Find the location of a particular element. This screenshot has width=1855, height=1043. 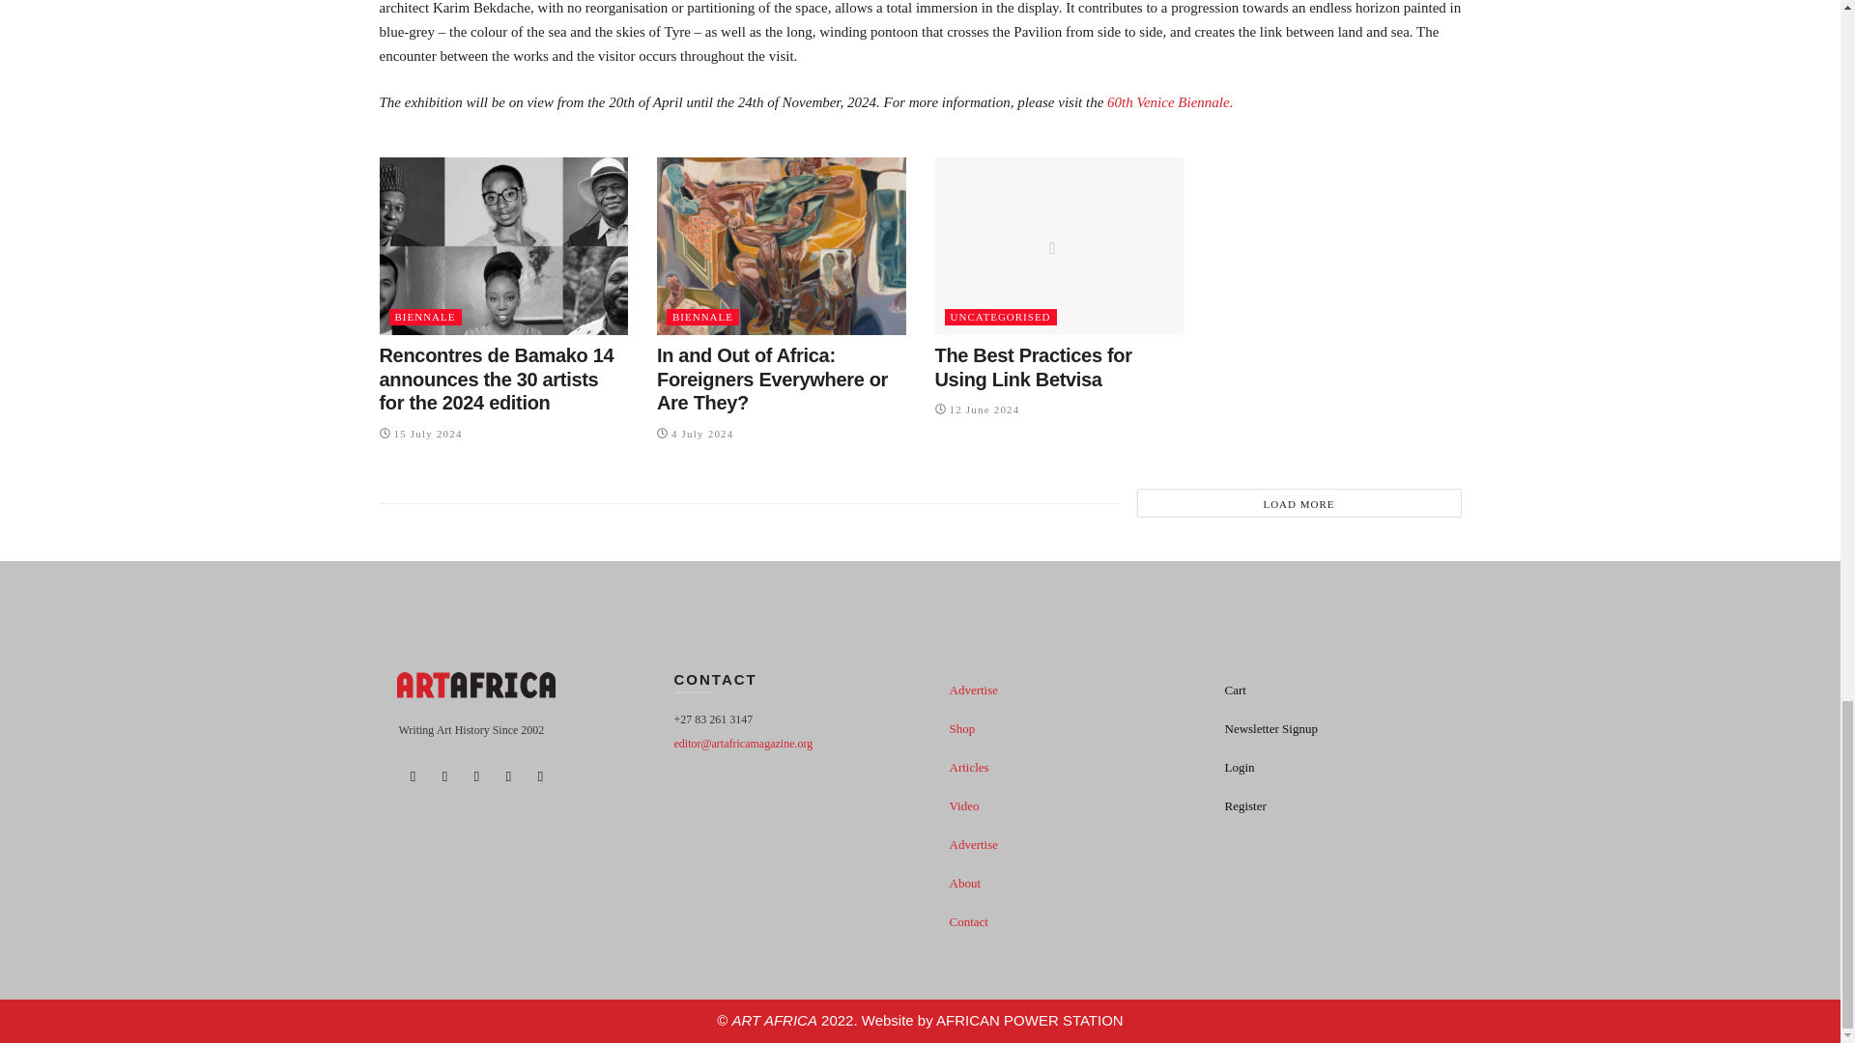

4 July 2024 is located at coordinates (696, 432).